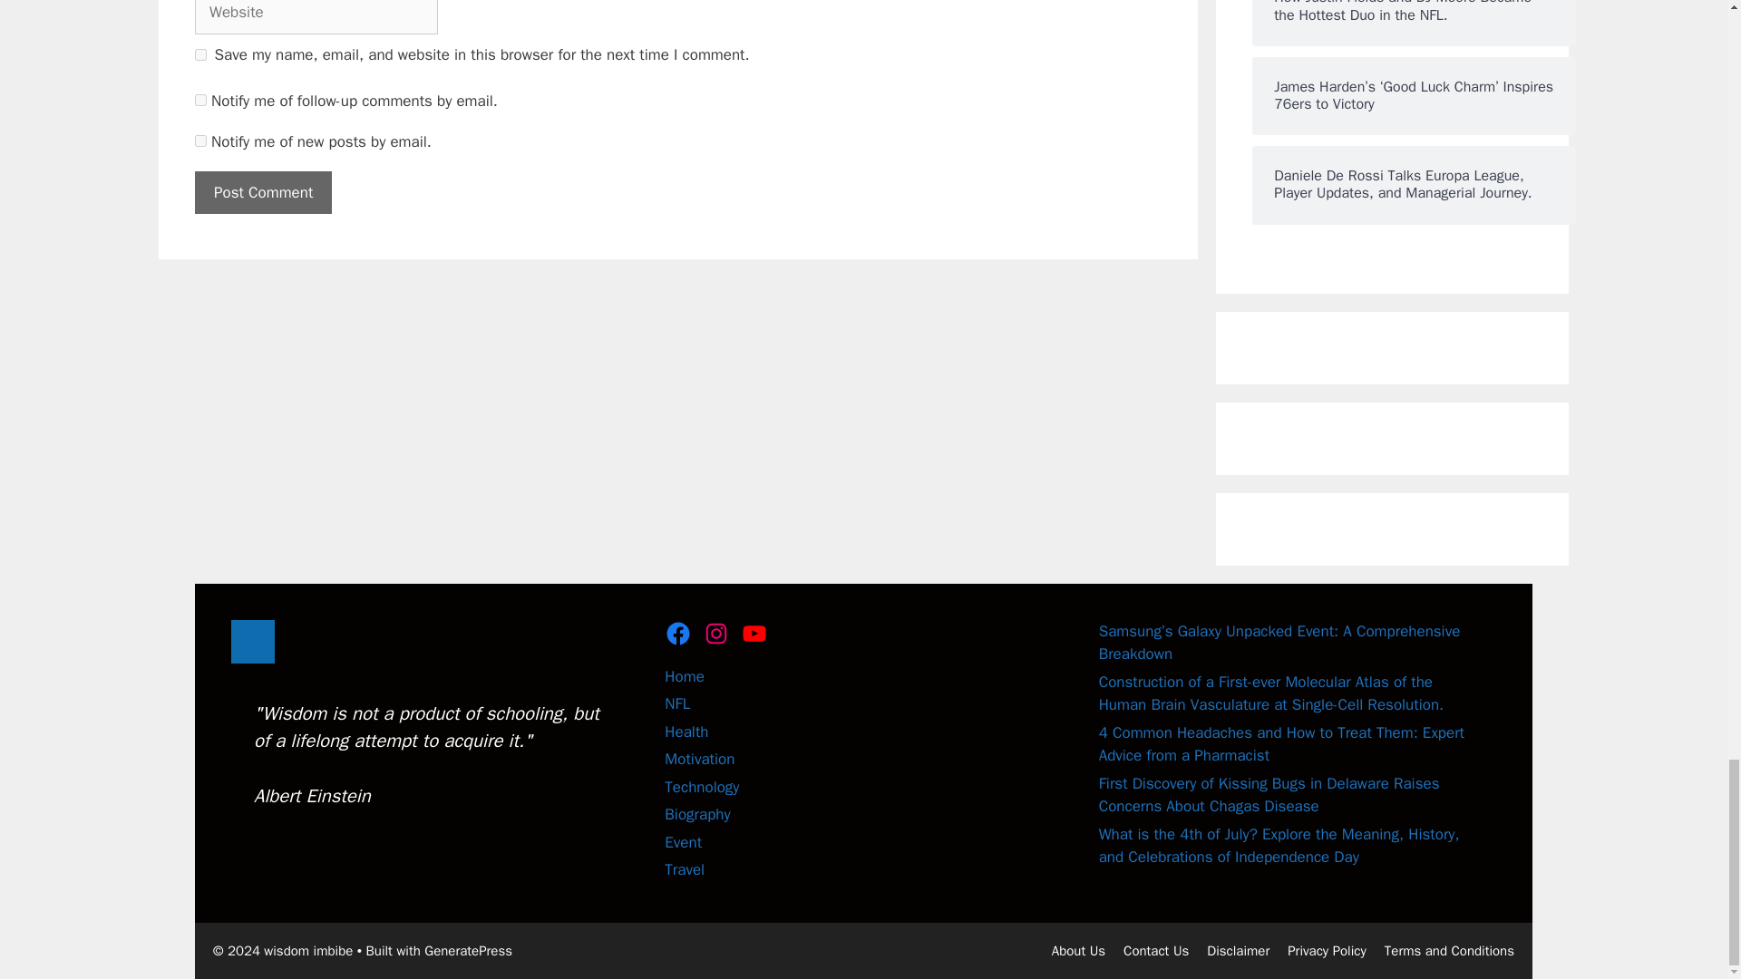  What do you see at coordinates (263, 192) in the screenshot?
I see `Post Comment` at bounding box center [263, 192].